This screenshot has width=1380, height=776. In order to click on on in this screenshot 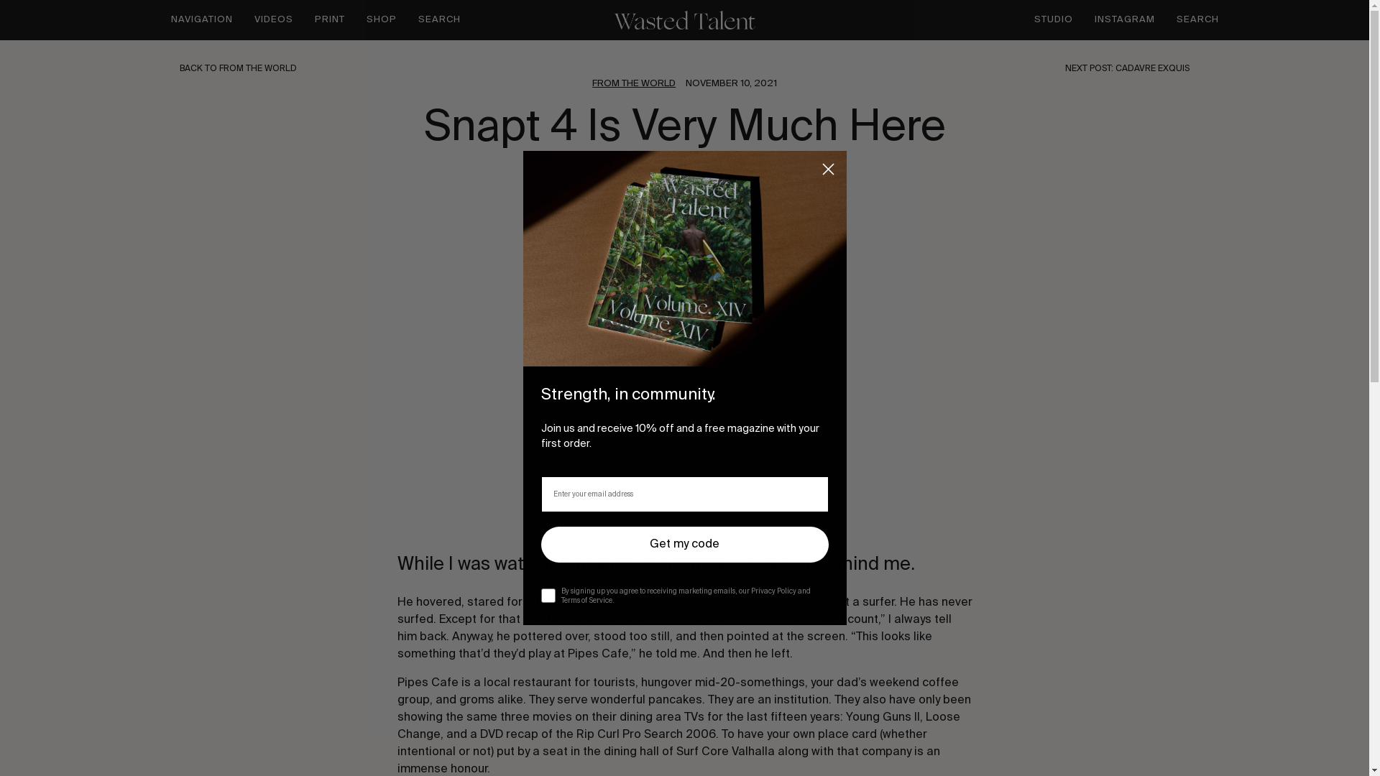, I will do `click(545, 582)`.